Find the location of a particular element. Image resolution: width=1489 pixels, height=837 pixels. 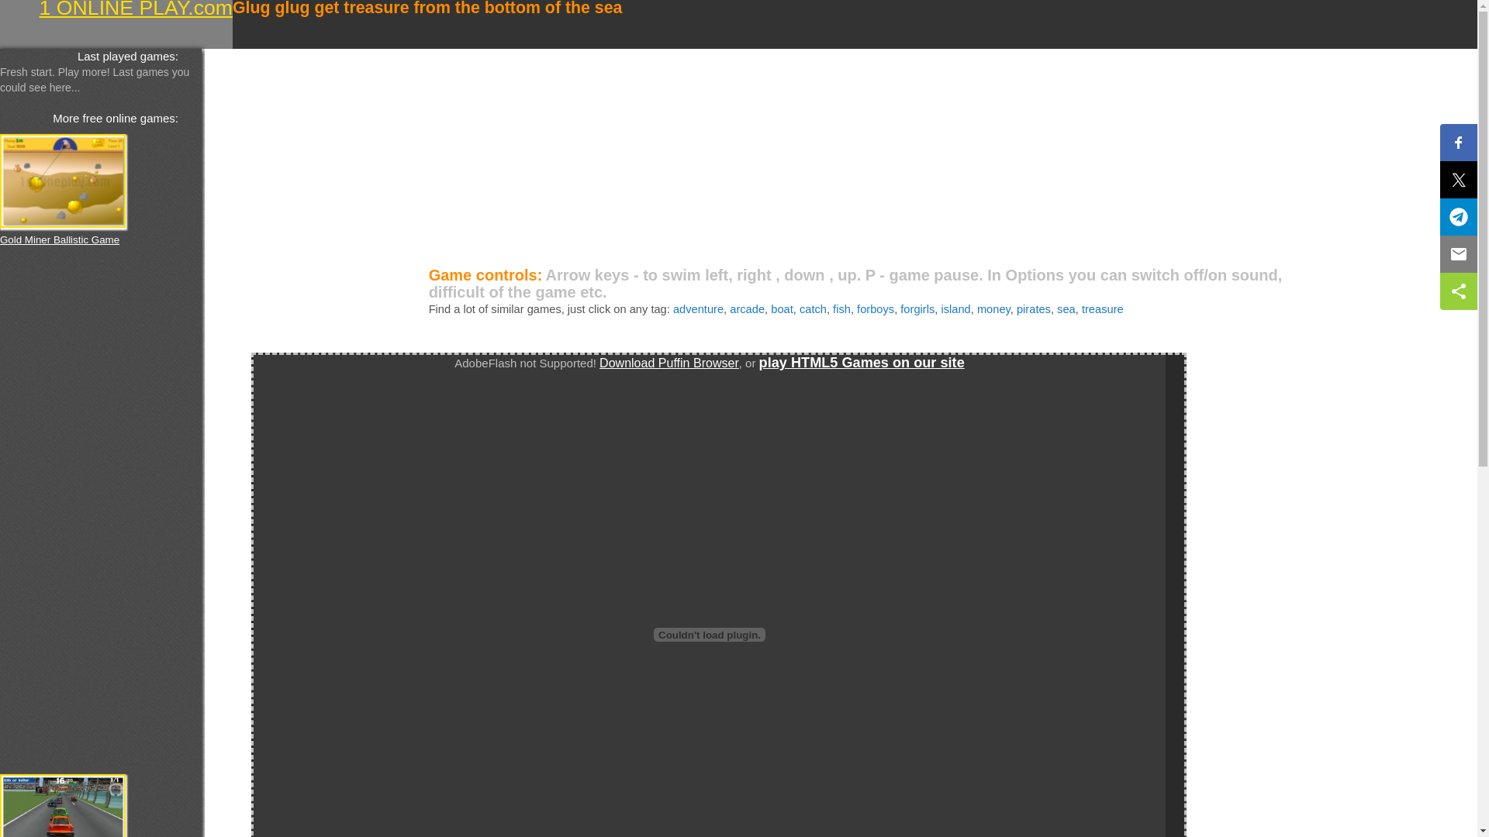

Play The Game: Gold Miner Ballistic Game is located at coordinates (63, 181).